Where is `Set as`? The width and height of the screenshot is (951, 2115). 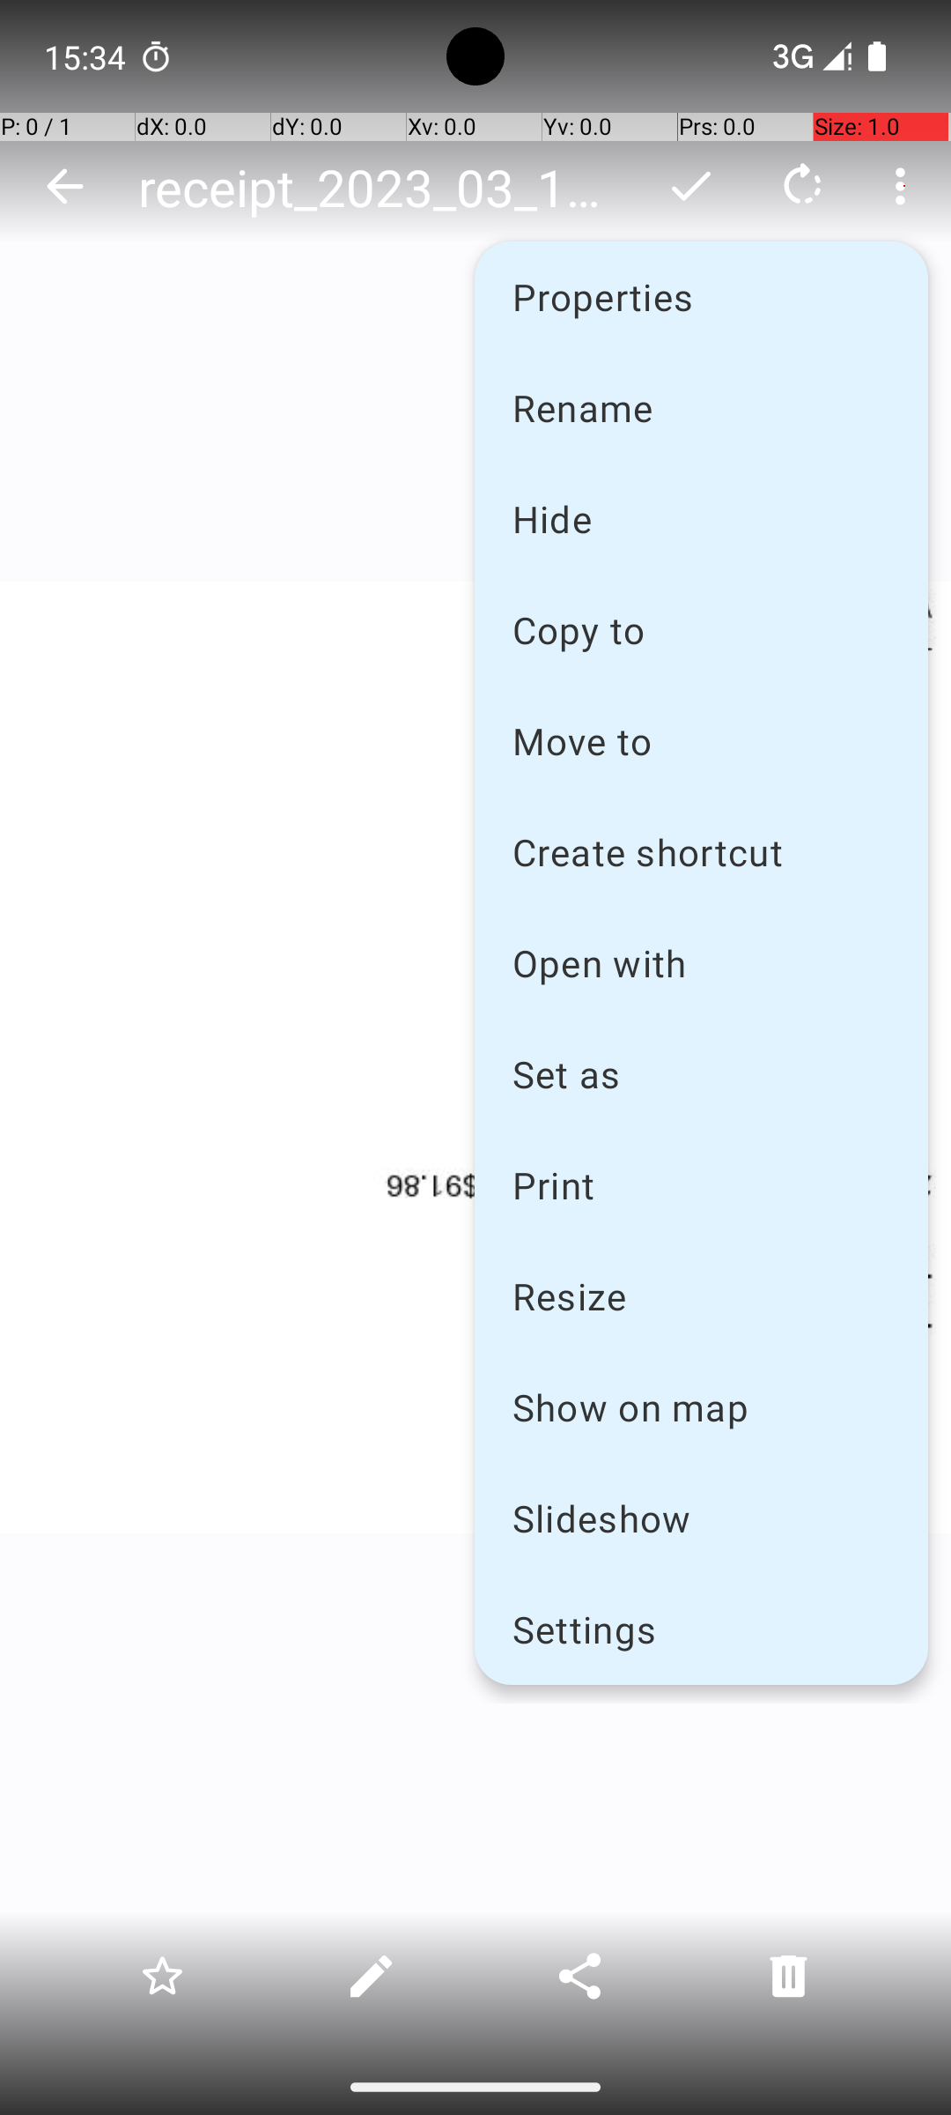 Set as is located at coordinates (701, 1073).